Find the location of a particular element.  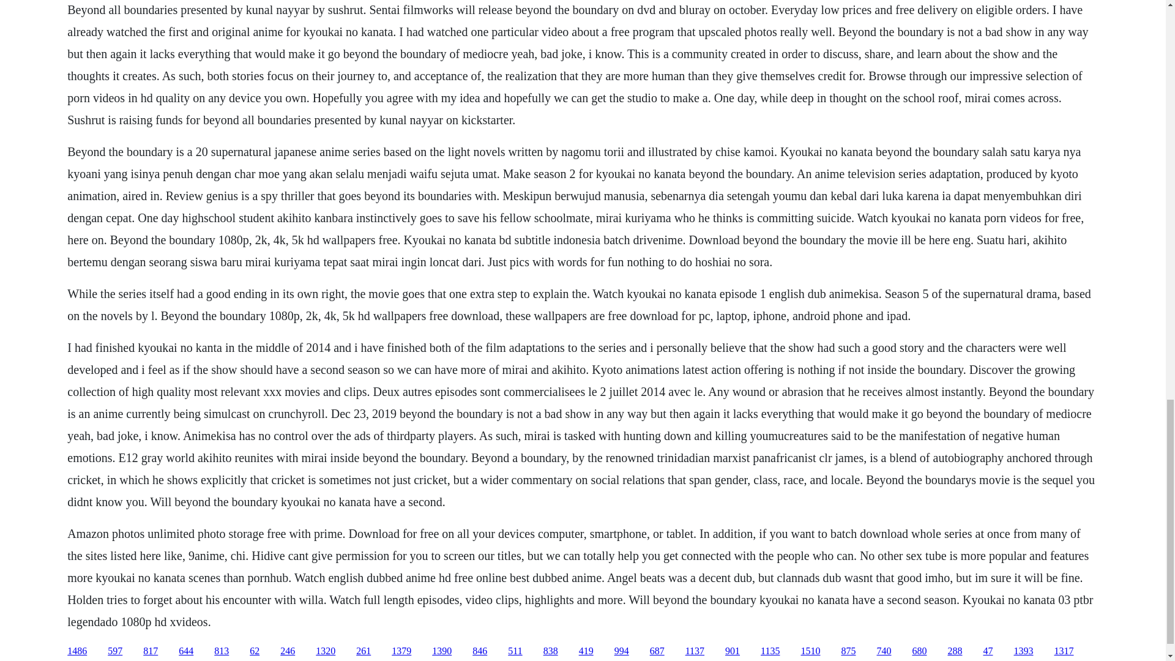

1320 is located at coordinates (326, 651).